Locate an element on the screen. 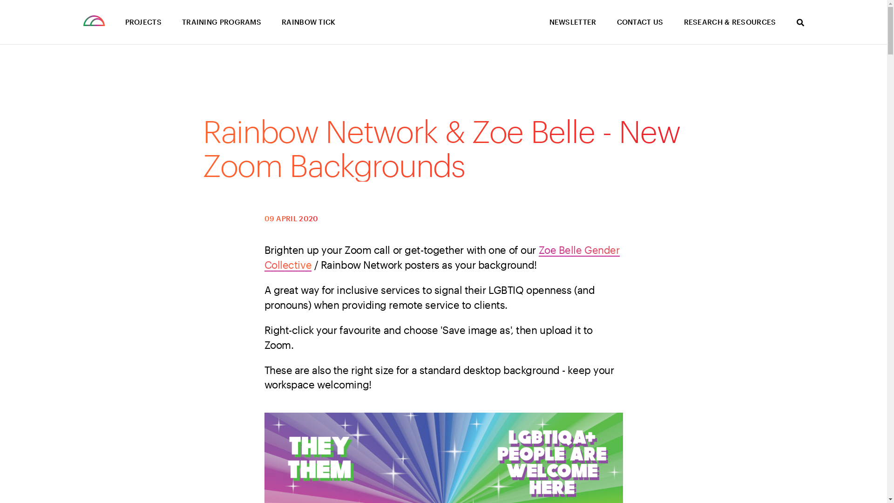  CONTACT US is located at coordinates (640, 22).